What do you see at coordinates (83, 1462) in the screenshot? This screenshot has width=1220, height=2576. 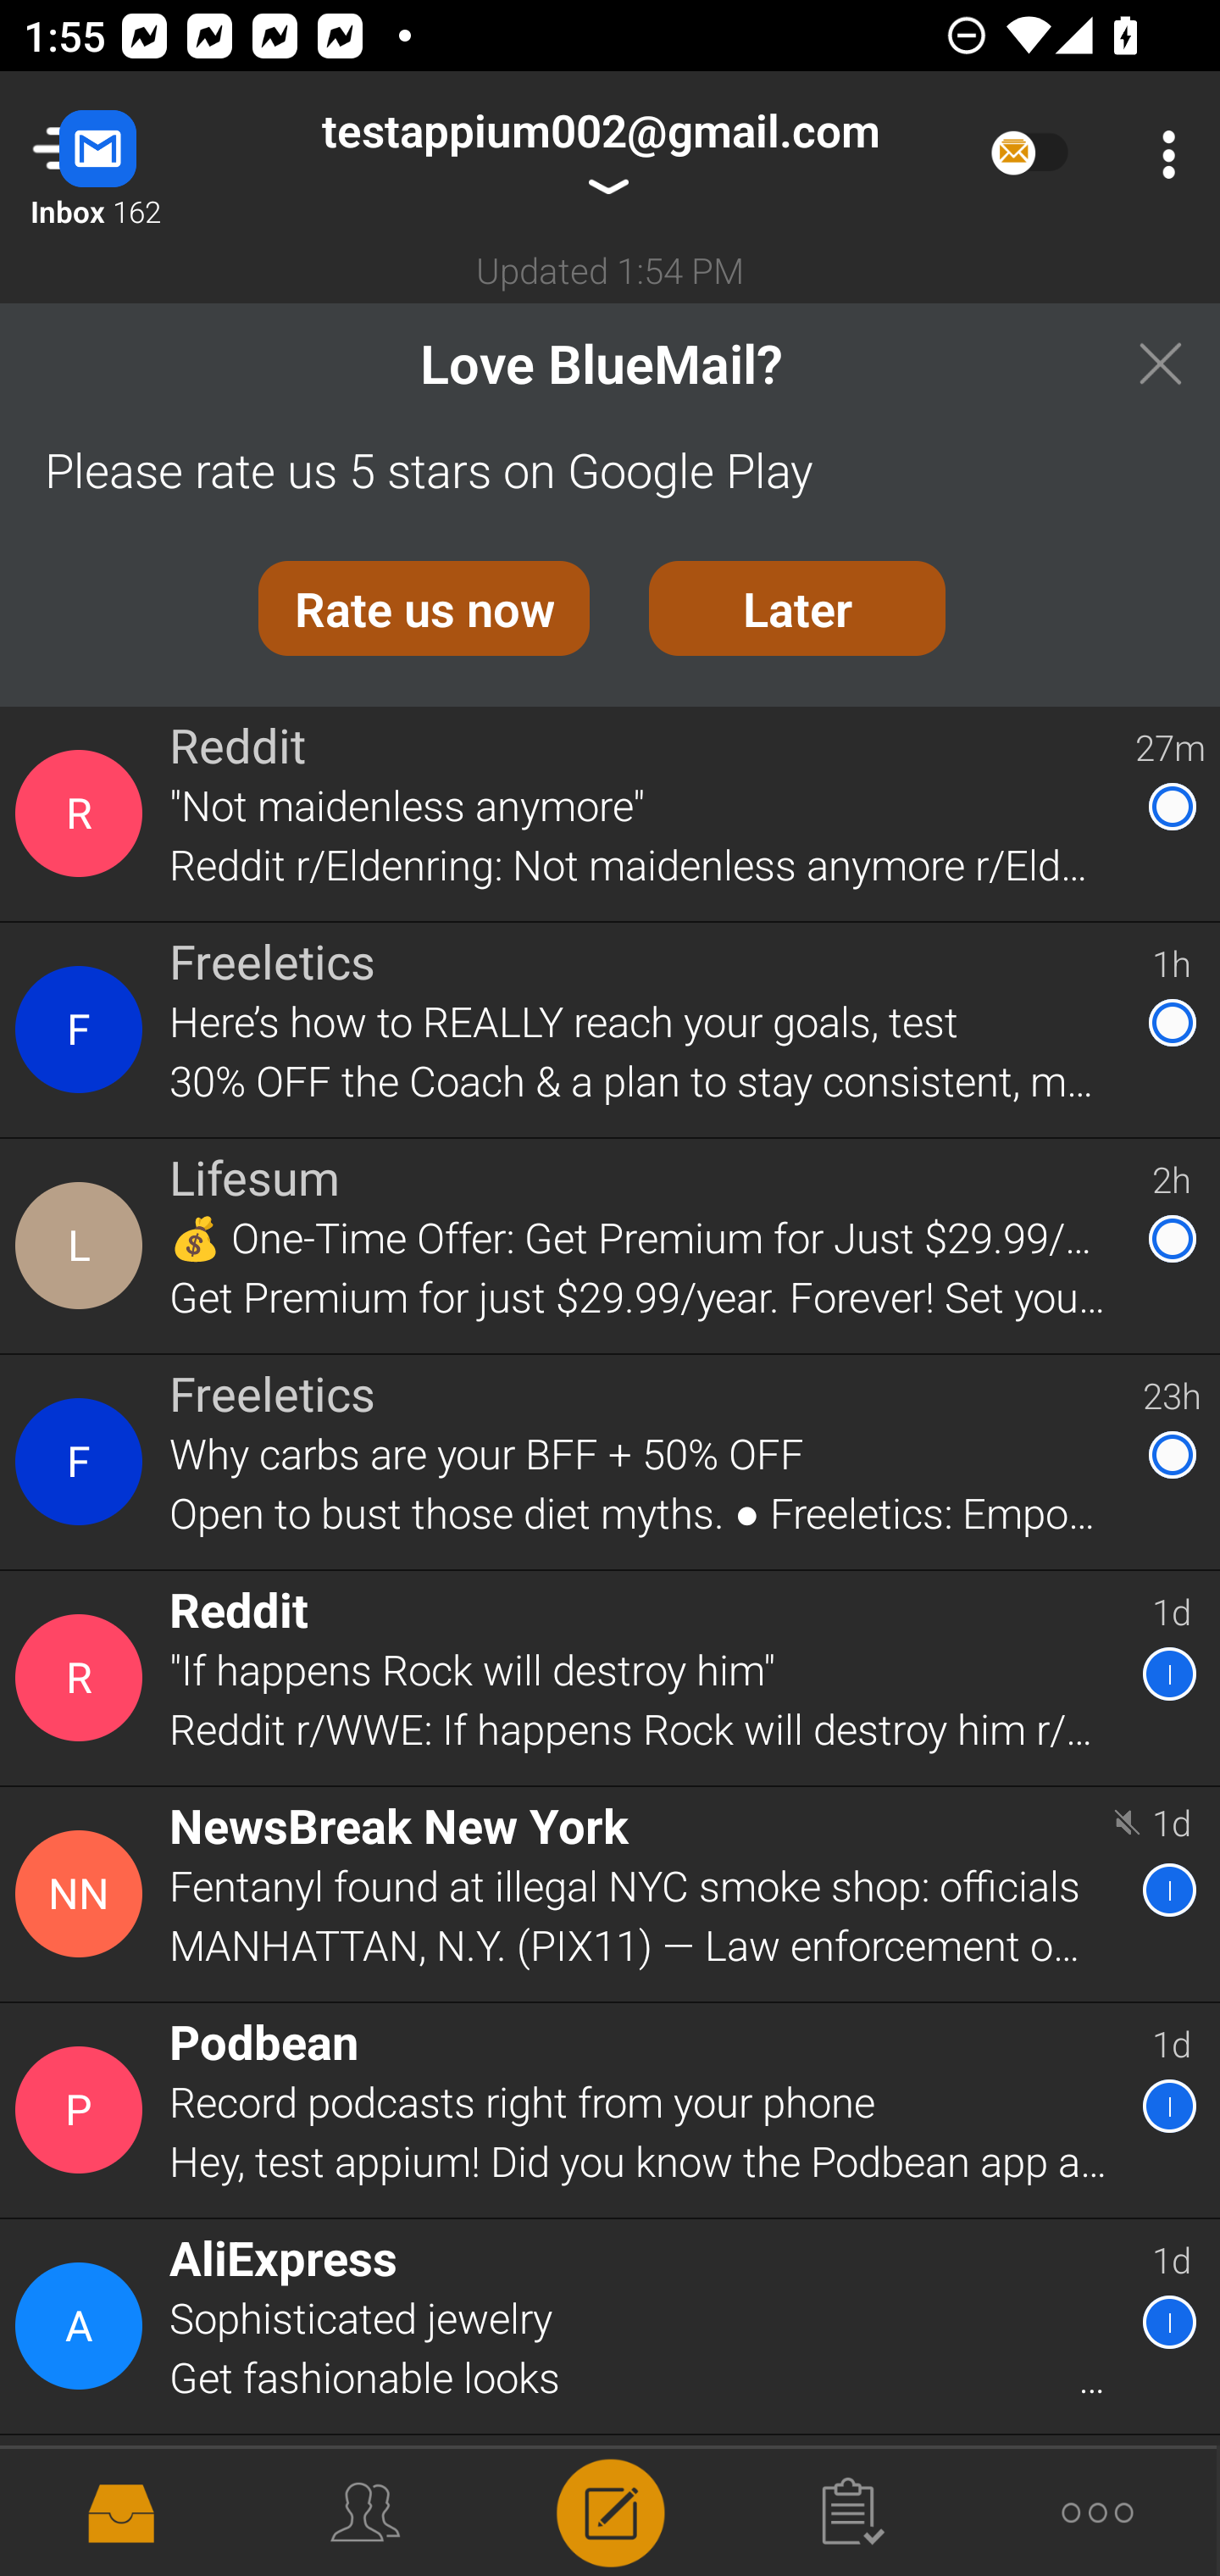 I see `Contact Details` at bounding box center [83, 1462].